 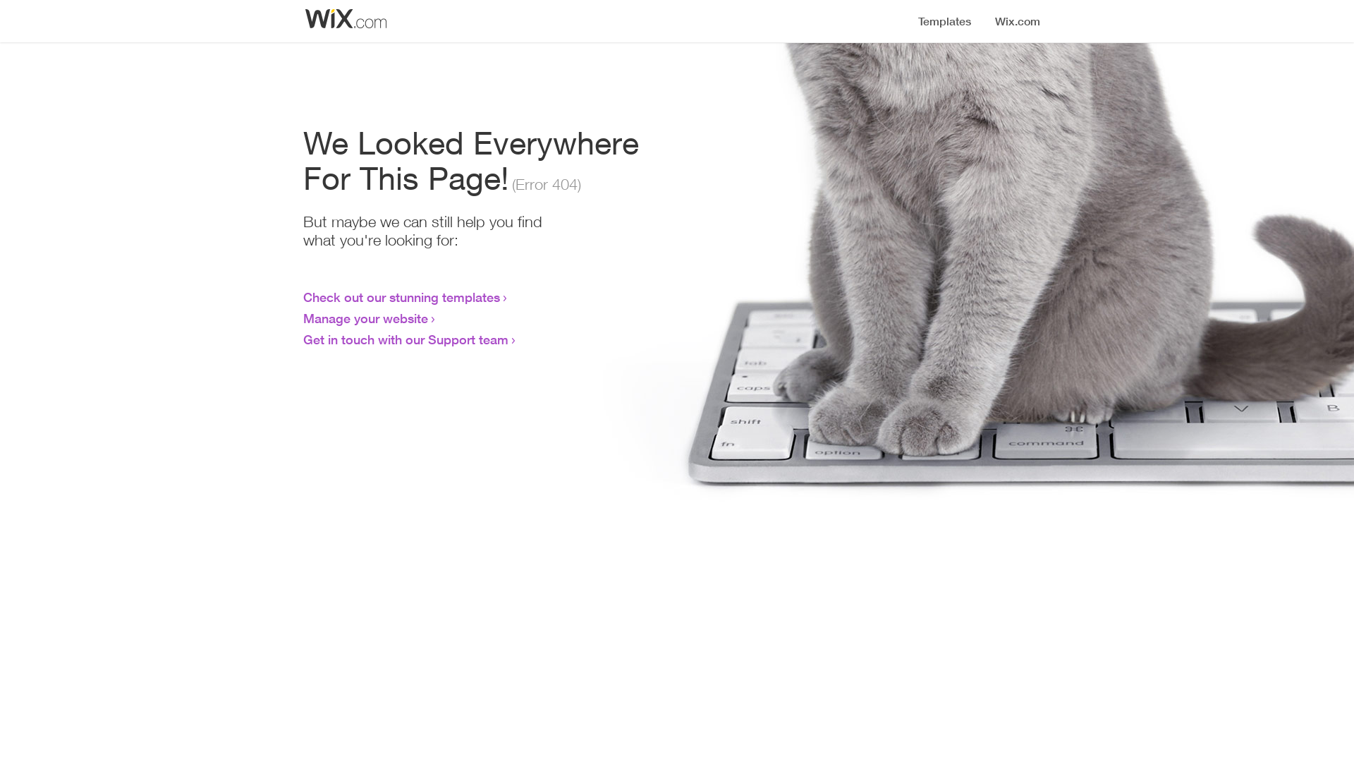 I want to click on Get in touch with our Support team, so click(x=406, y=339).